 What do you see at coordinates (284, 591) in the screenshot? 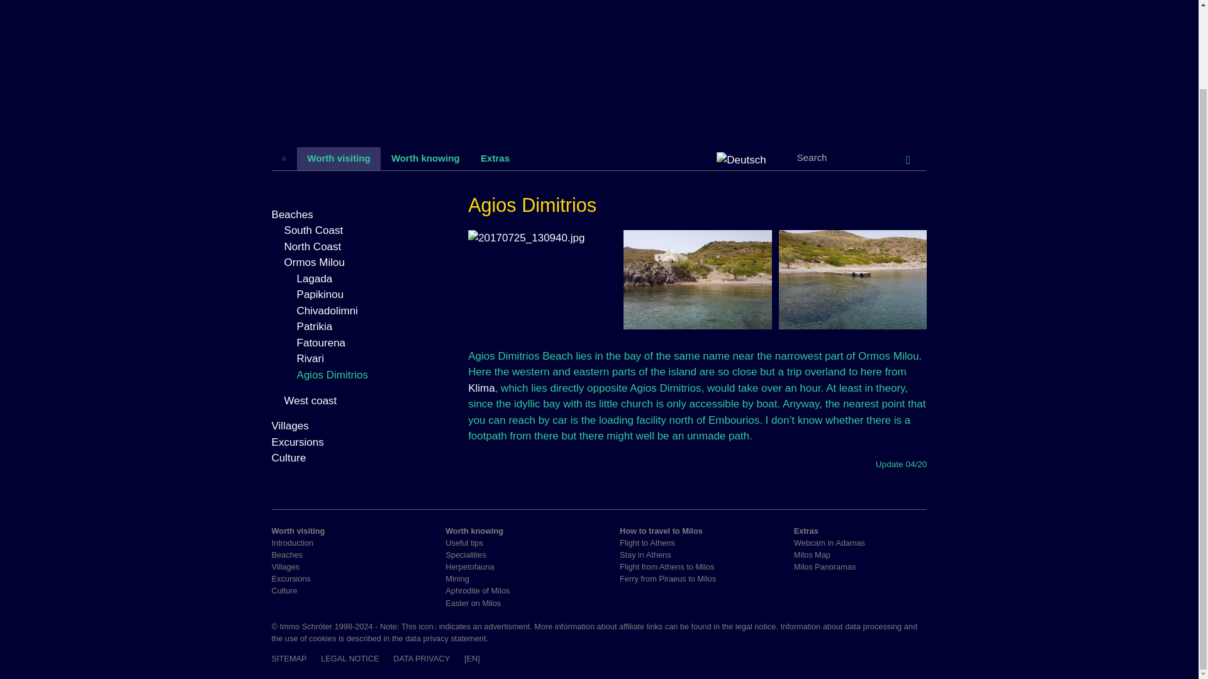
I see `Culture` at bounding box center [284, 591].